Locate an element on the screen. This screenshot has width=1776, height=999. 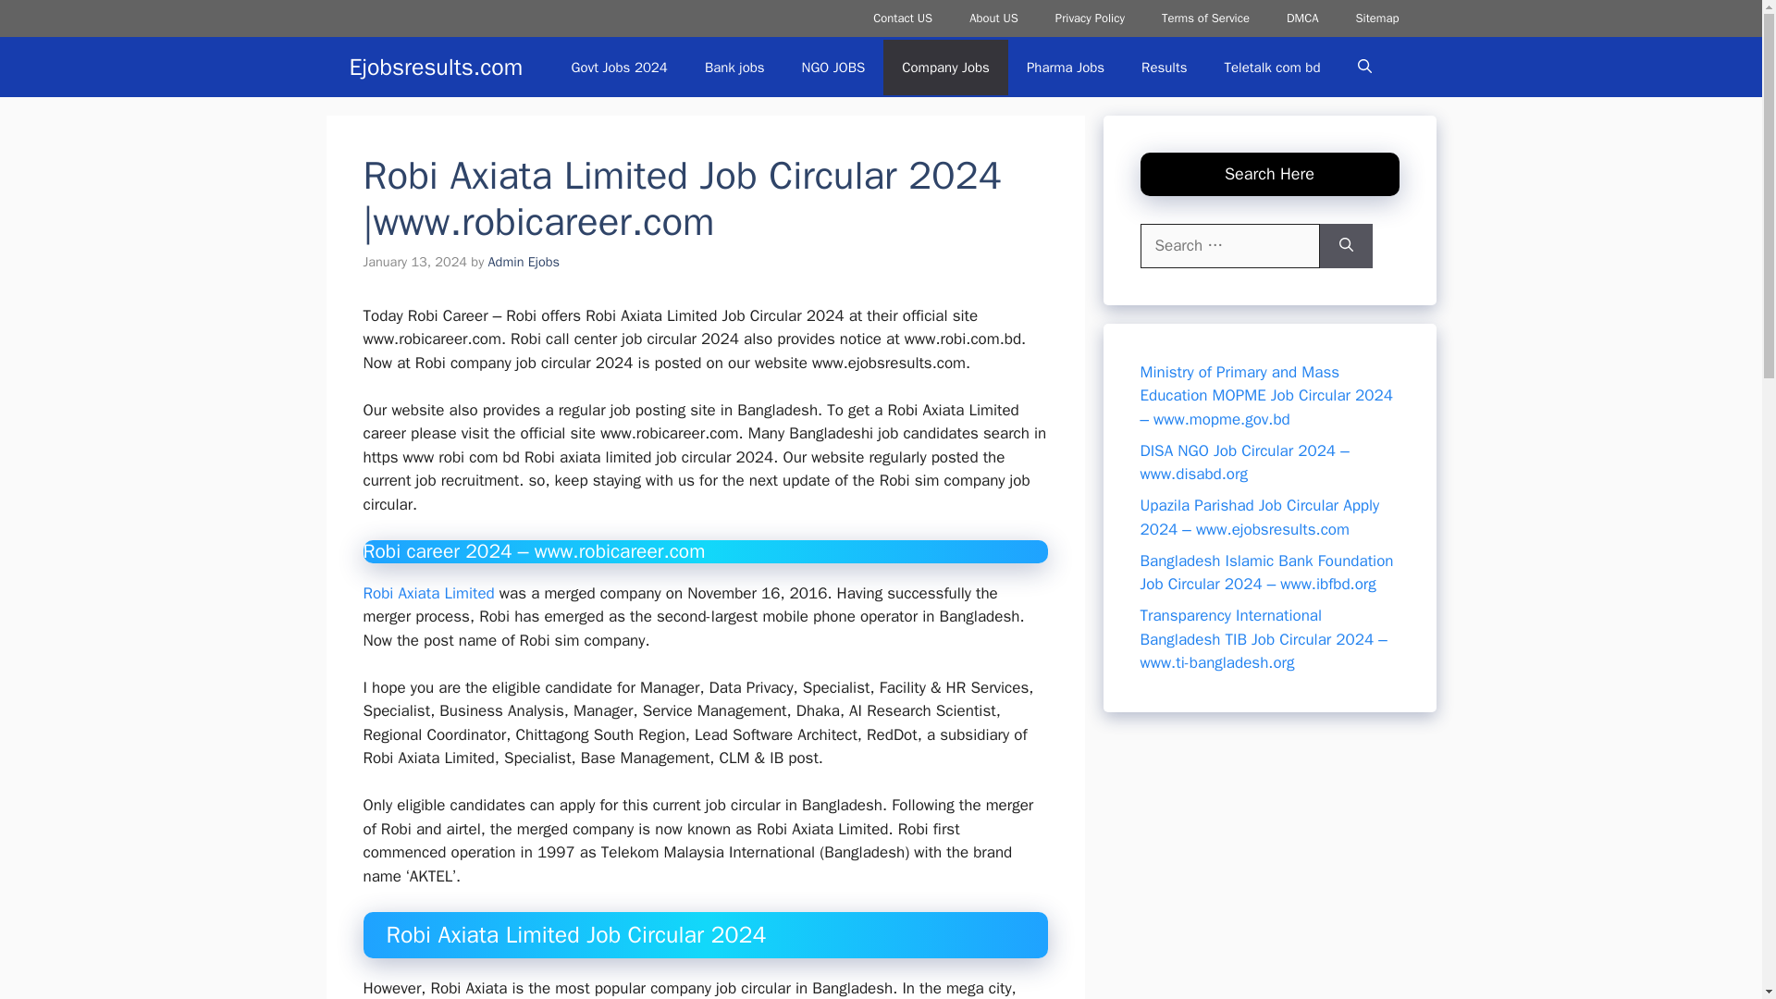
View all posts by Admin Ejobs is located at coordinates (524, 261).